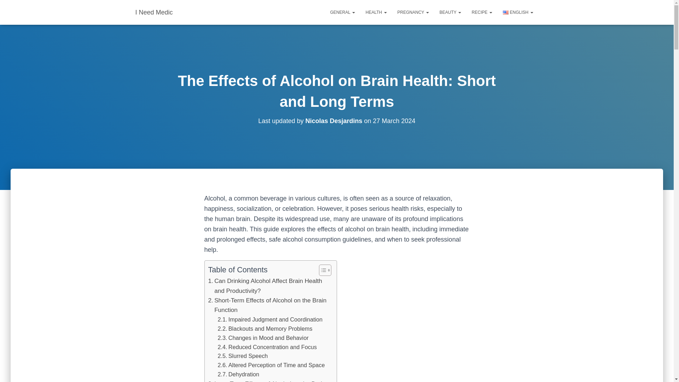 This screenshot has height=382, width=679. What do you see at coordinates (270, 320) in the screenshot?
I see `Impaired Judgment and Coordination` at bounding box center [270, 320].